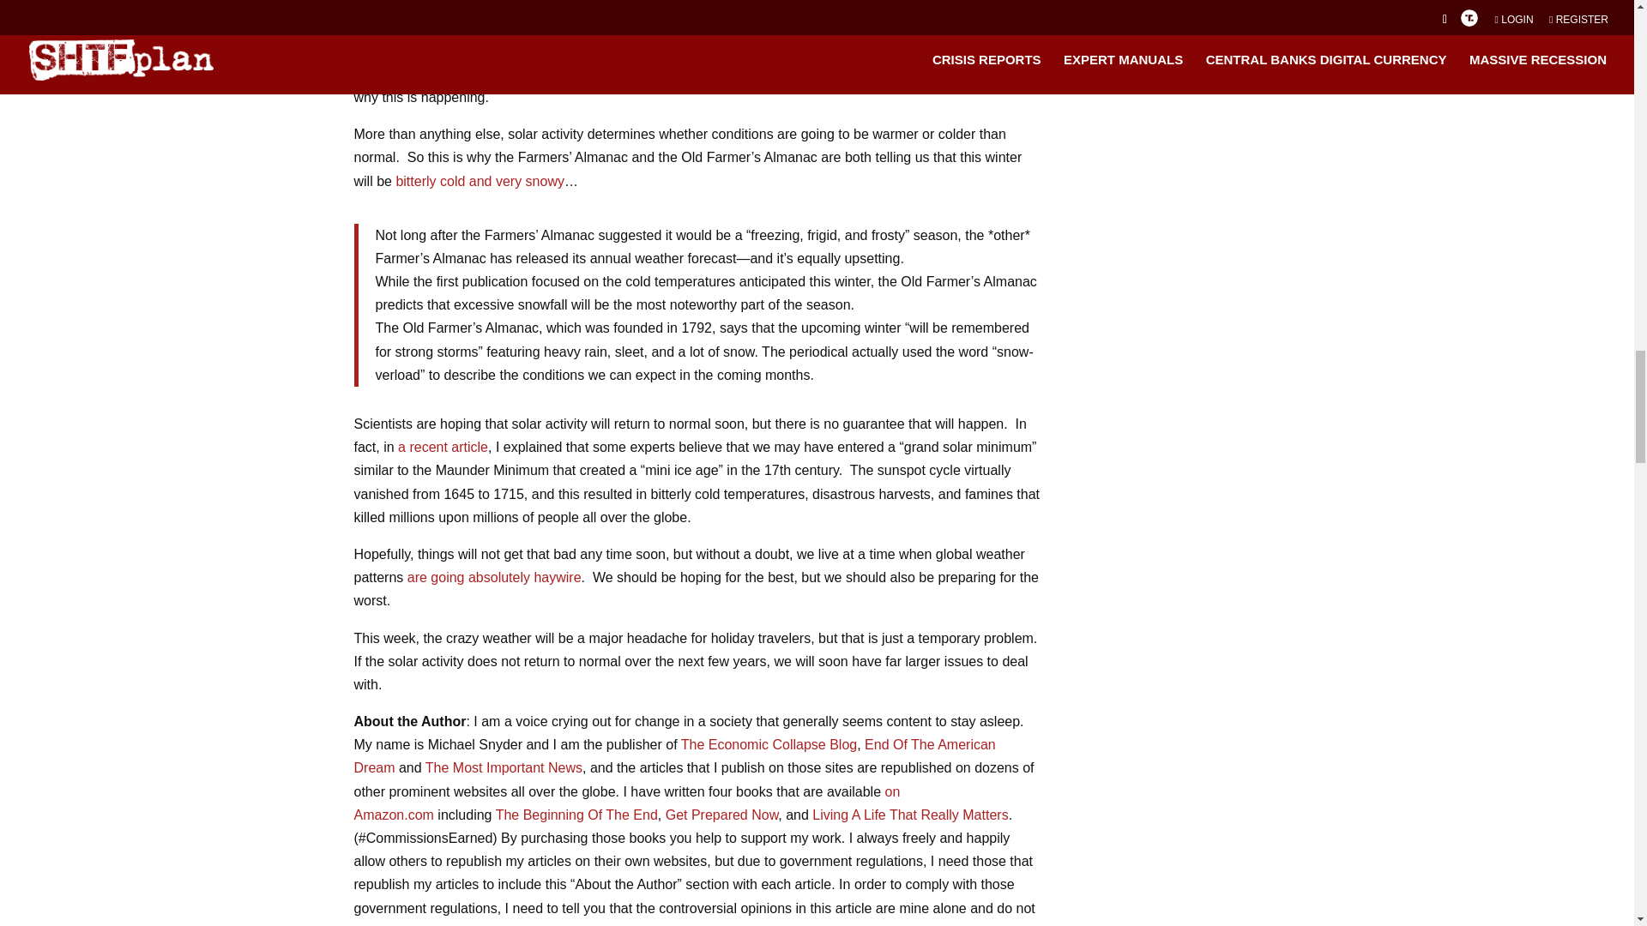 Image resolution: width=1647 pixels, height=926 pixels. What do you see at coordinates (769, 744) in the screenshot?
I see `The Economic Collapse Blog` at bounding box center [769, 744].